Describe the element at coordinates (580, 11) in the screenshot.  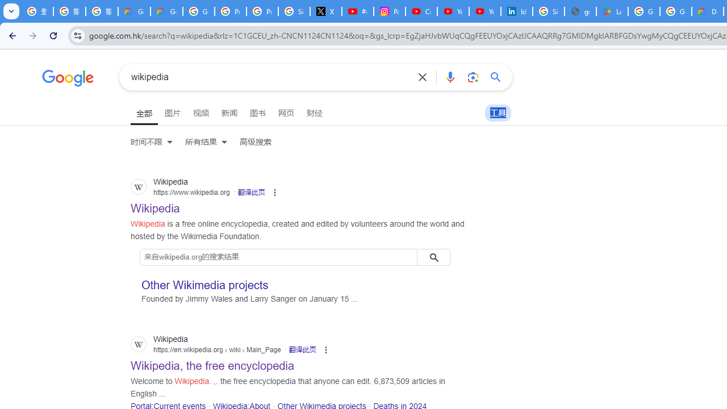
I see `google_privacy_policy_en.pdf` at that location.